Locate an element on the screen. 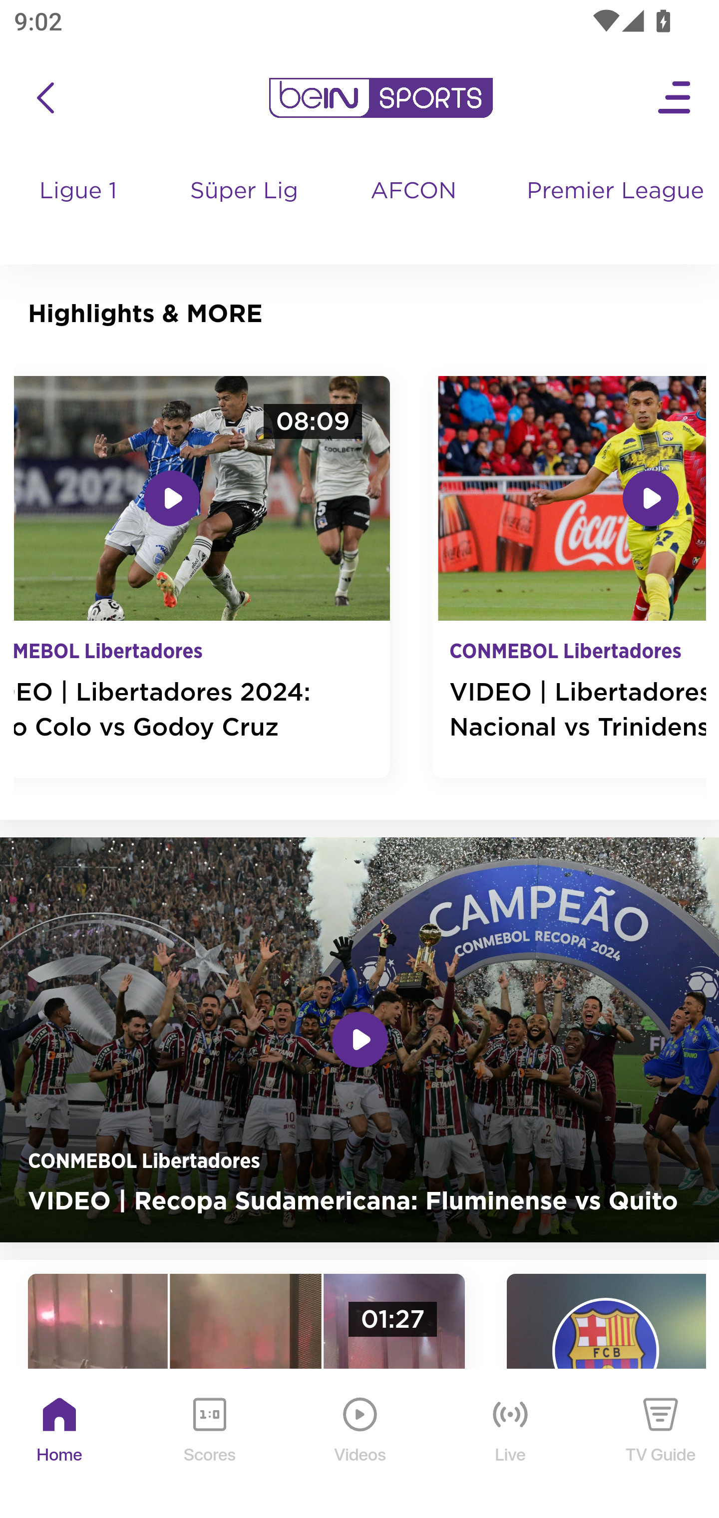 This screenshot has height=1518, width=719. AFCON is located at coordinates (412, 192).